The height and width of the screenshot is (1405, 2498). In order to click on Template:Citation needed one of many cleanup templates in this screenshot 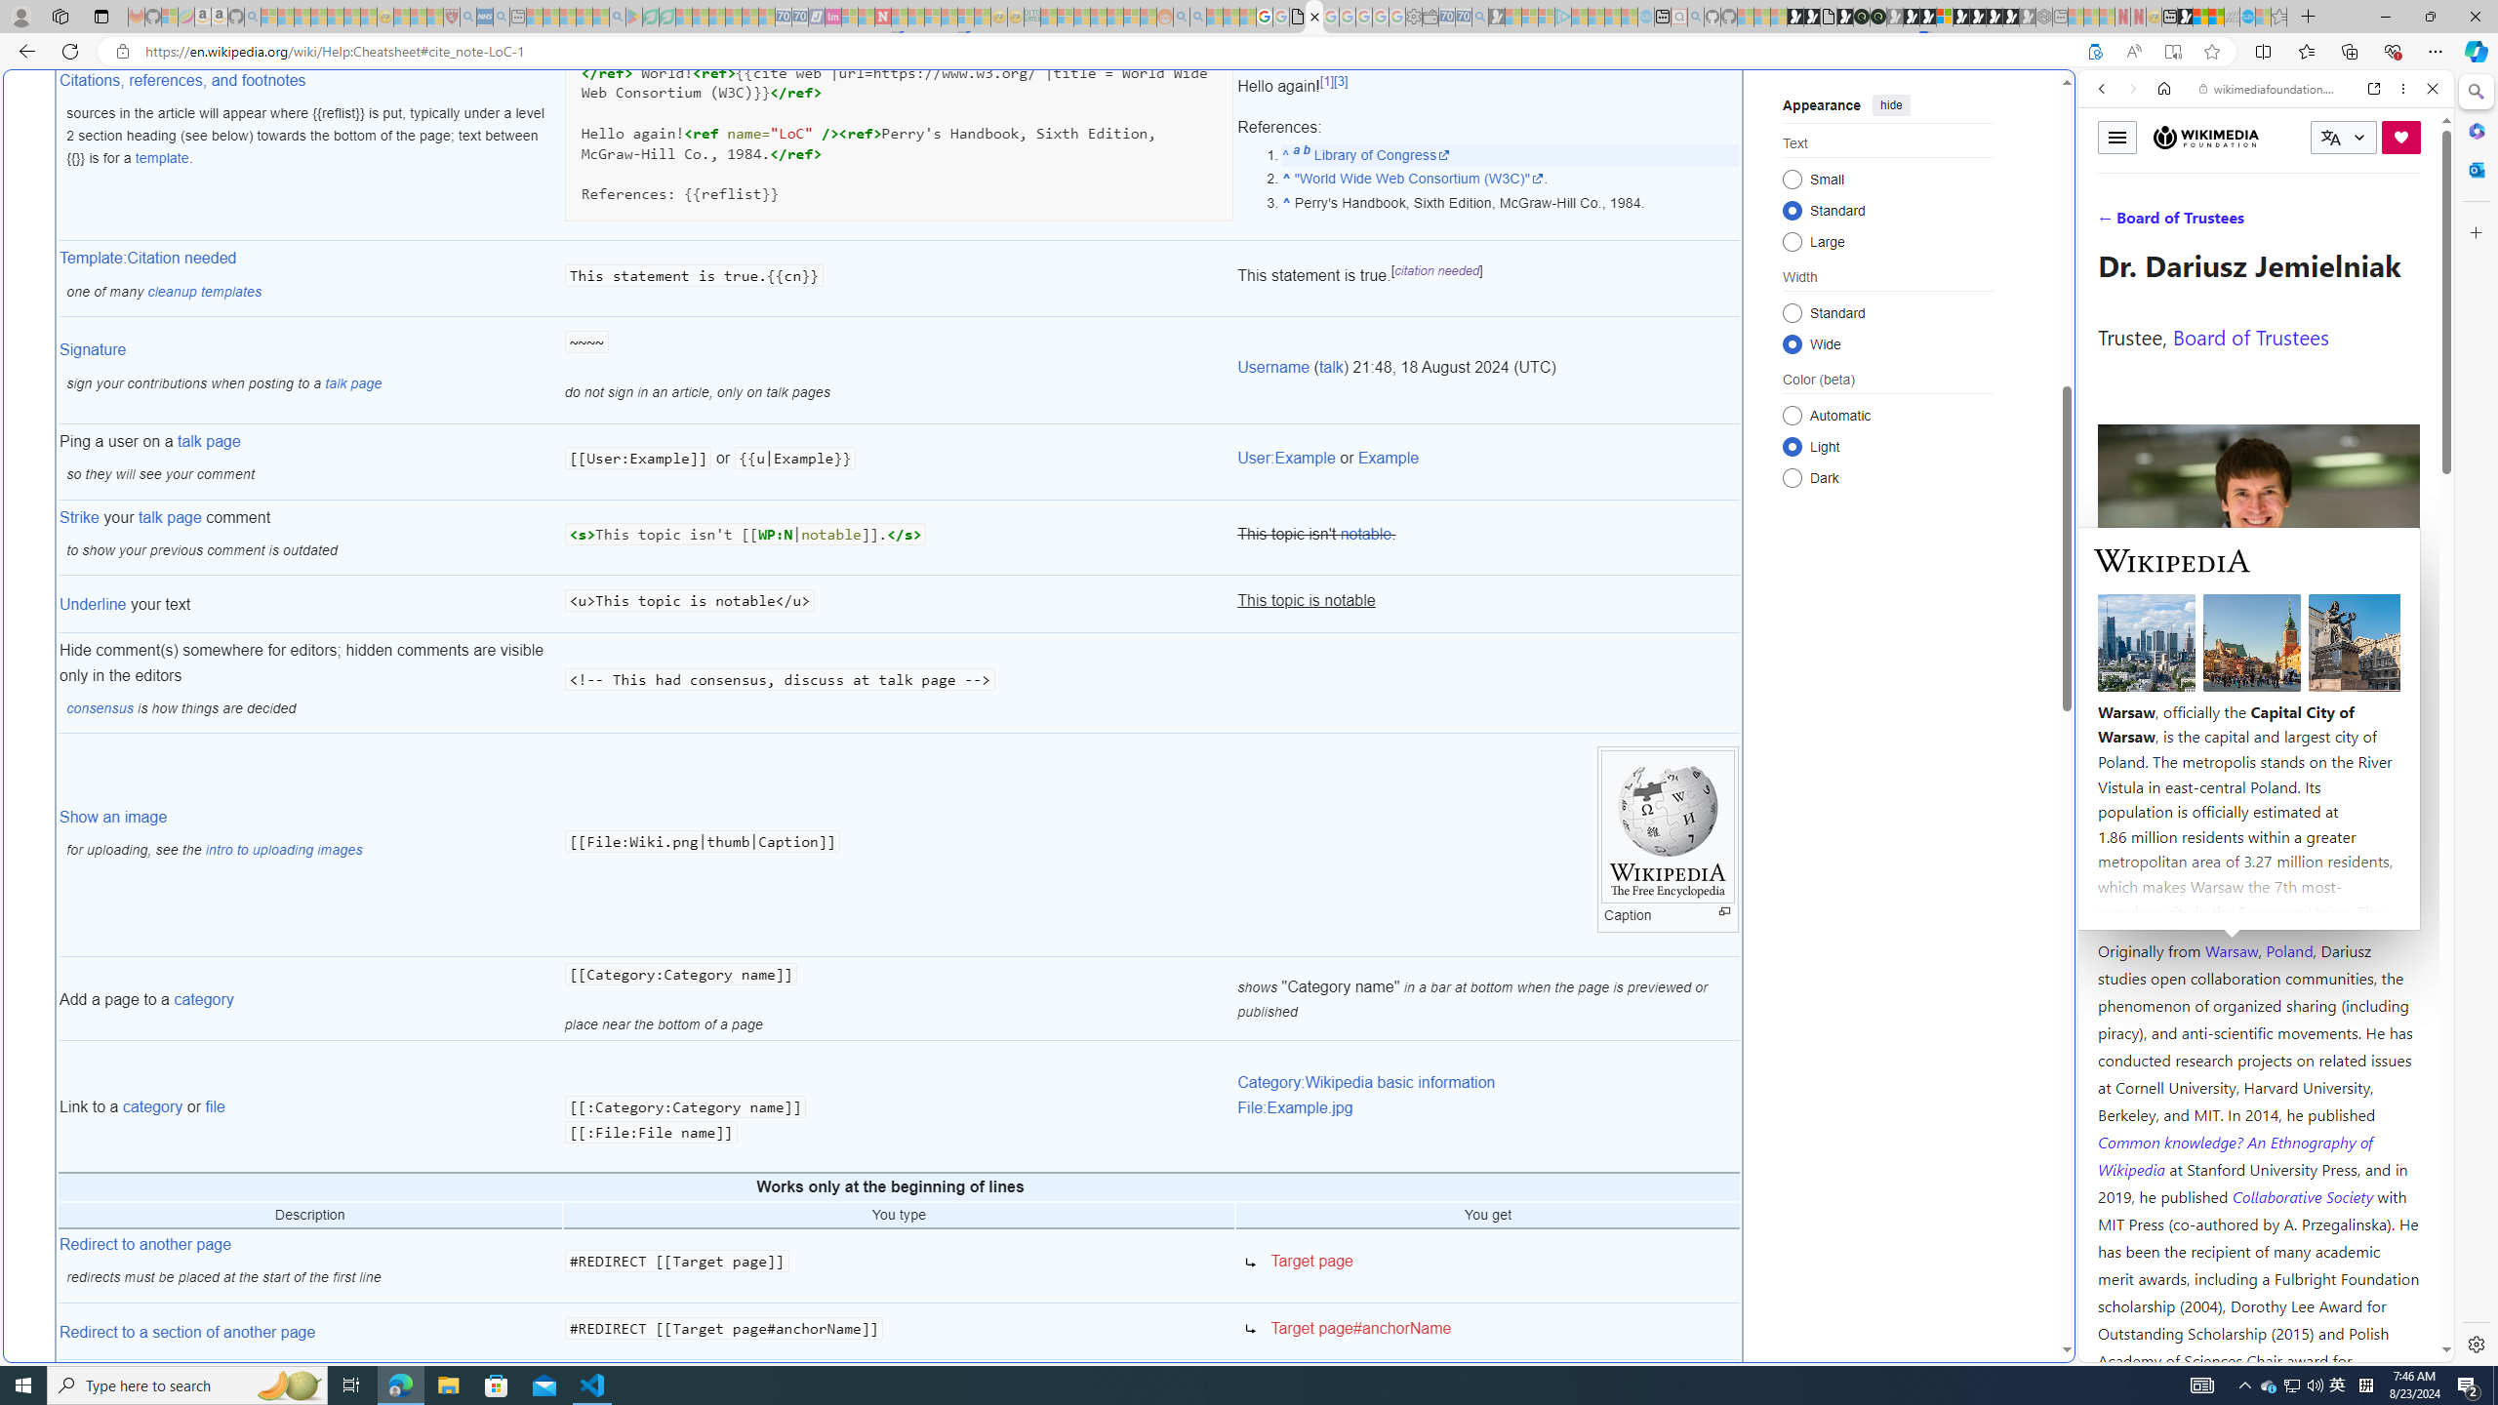, I will do `click(309, 279)`.